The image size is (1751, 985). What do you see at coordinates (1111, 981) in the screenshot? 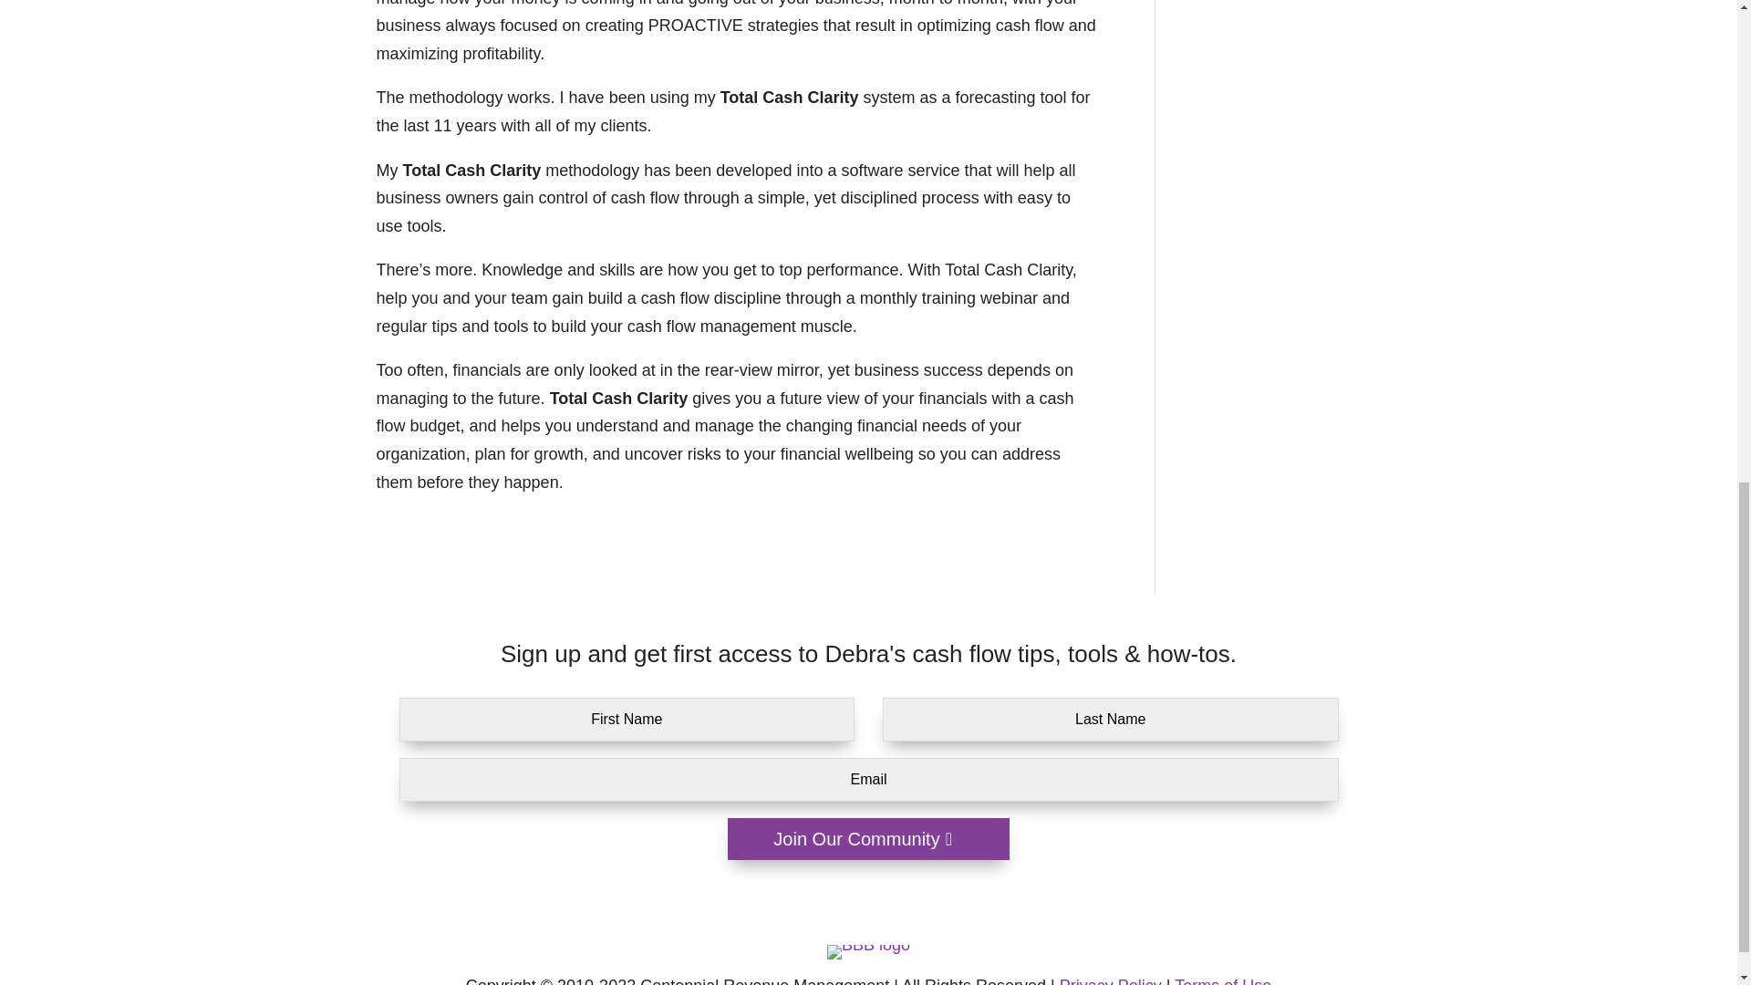
I see `Privacy Policy` at bounding box center [1111, 981].